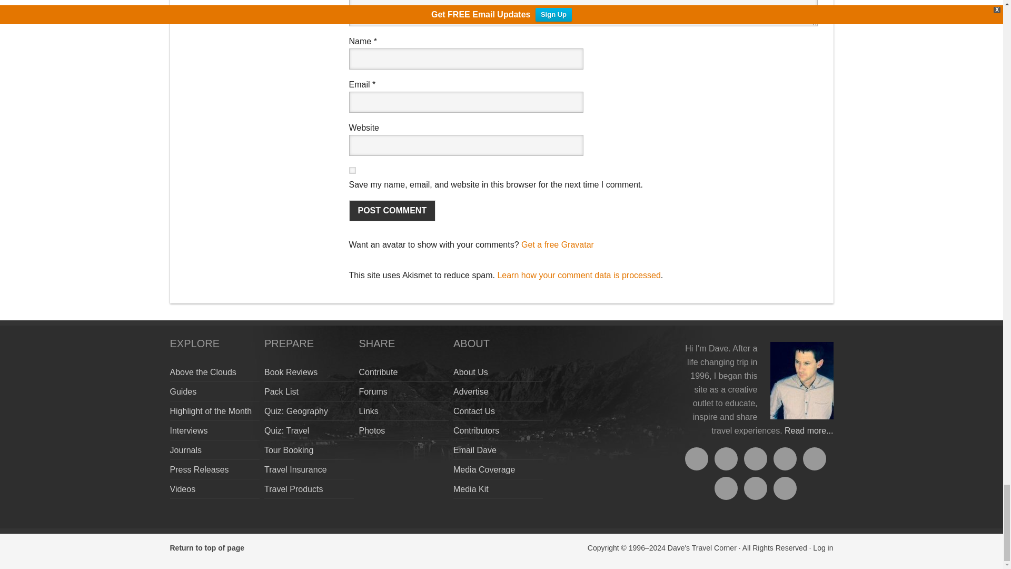 The width and height of the screenshot is (1011, 569). I want to click on Post Comment, so click(392, 211).